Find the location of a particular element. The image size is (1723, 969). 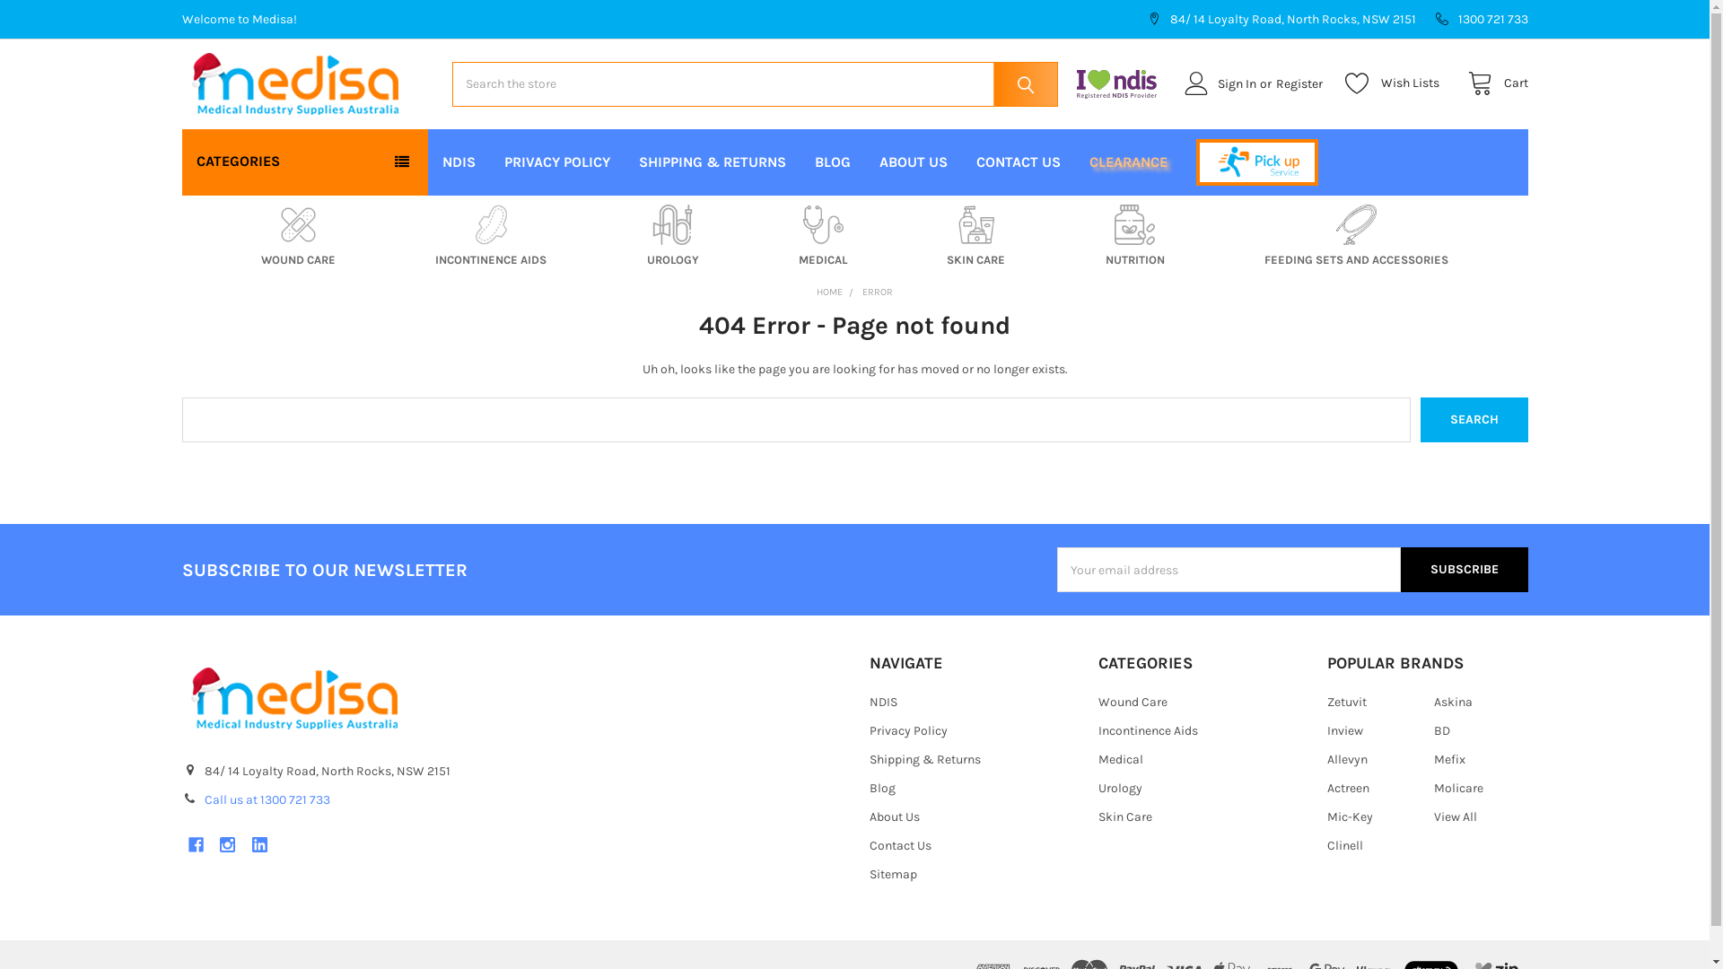

Search is located at coordinates (1474, 420).